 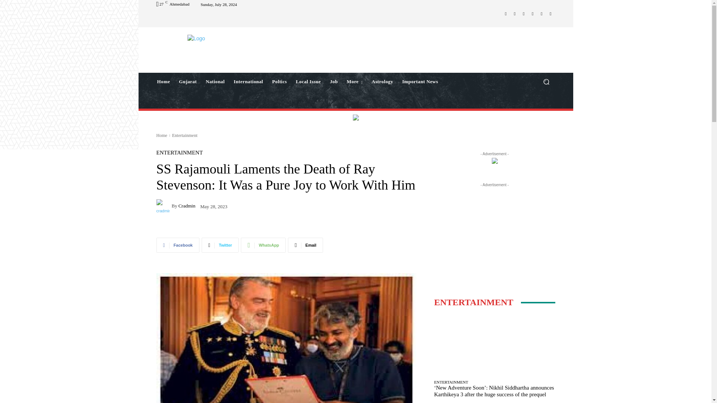 What do you see at coordinates (515, 13) in the screenshot?
I see `Instagram` at bounding box center [515, 13].